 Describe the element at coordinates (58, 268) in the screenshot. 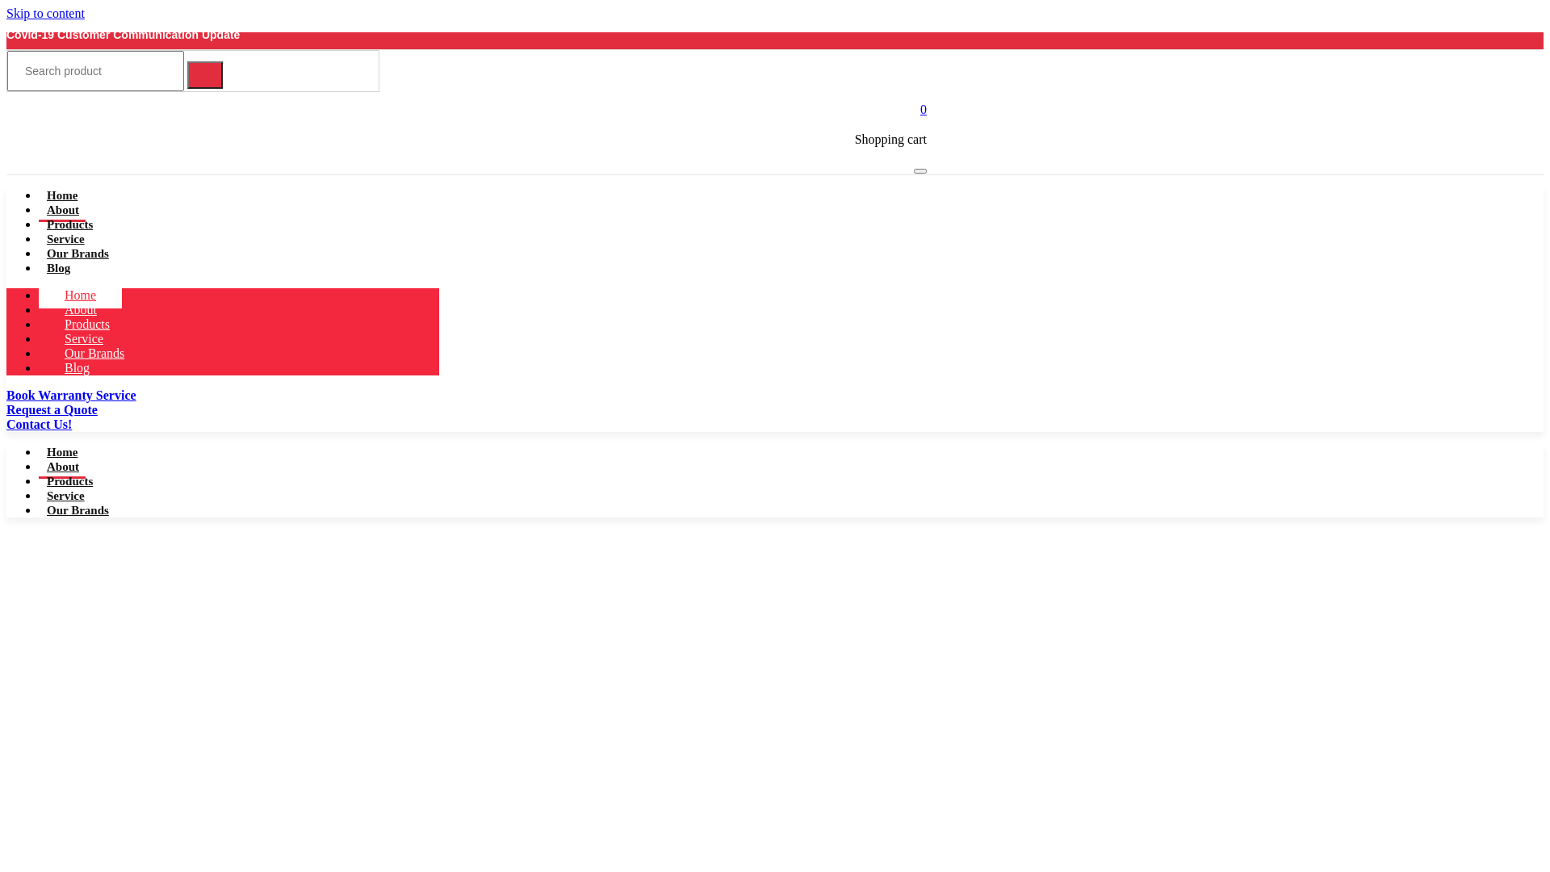

I see `Blog` at that location.